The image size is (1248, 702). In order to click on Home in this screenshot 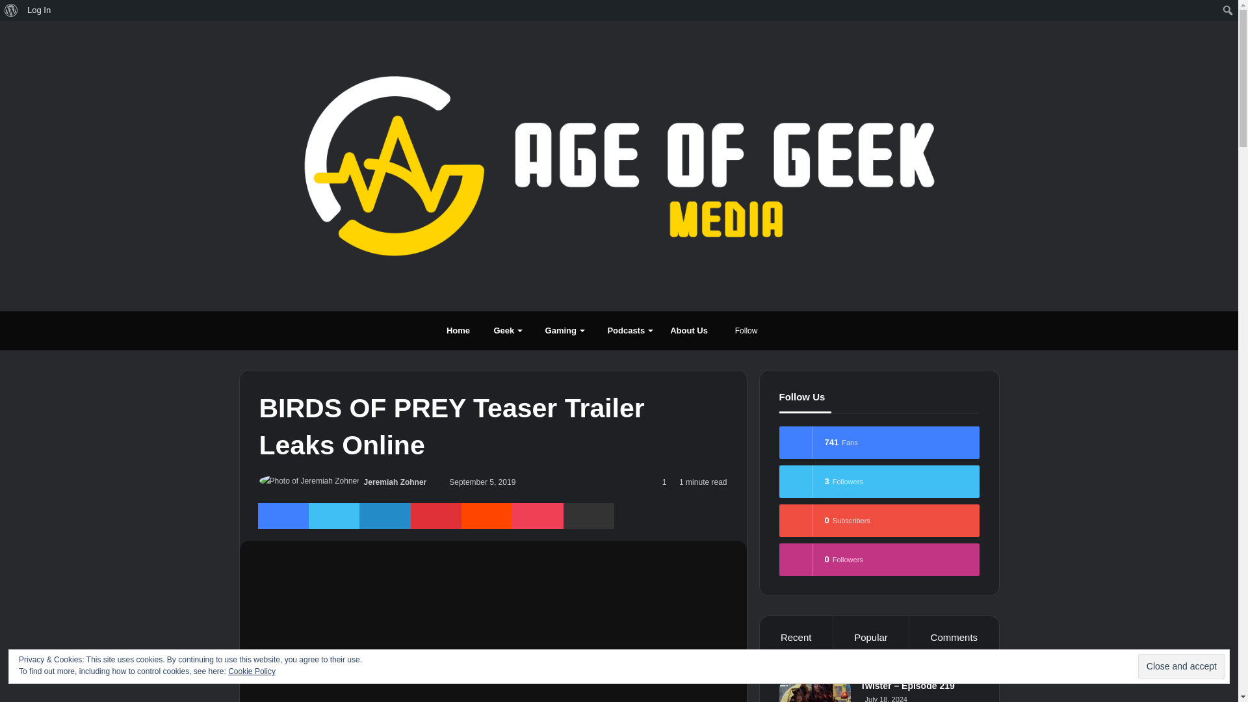, I will do `click(455, 330)`.